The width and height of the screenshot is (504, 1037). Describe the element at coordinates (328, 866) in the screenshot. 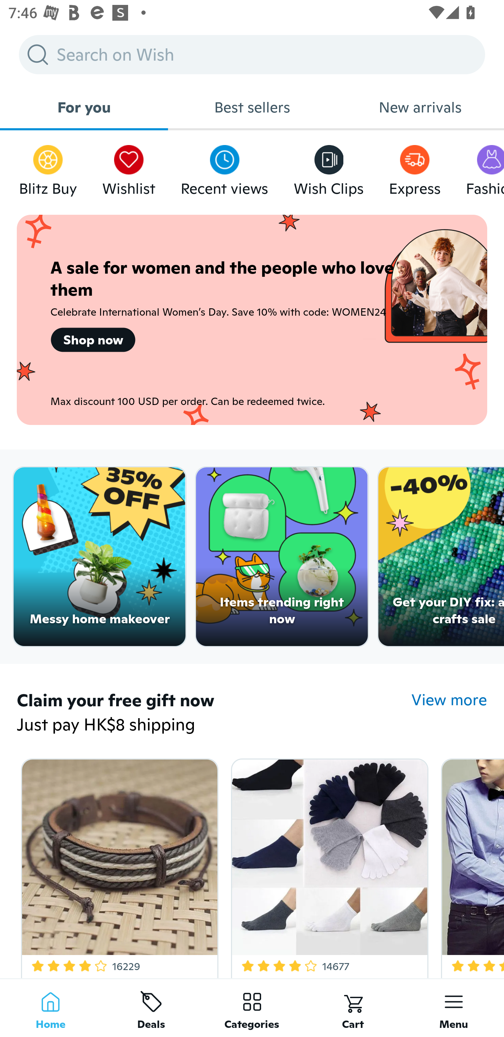

I see `4.2 Star Rating 14677 Free` at that location.